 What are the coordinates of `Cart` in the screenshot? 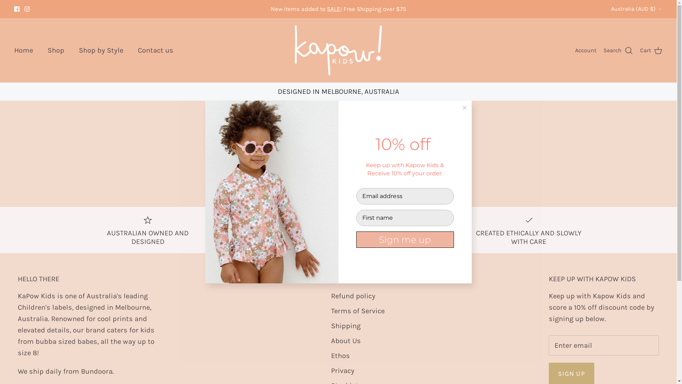 It's located at (651, 50).